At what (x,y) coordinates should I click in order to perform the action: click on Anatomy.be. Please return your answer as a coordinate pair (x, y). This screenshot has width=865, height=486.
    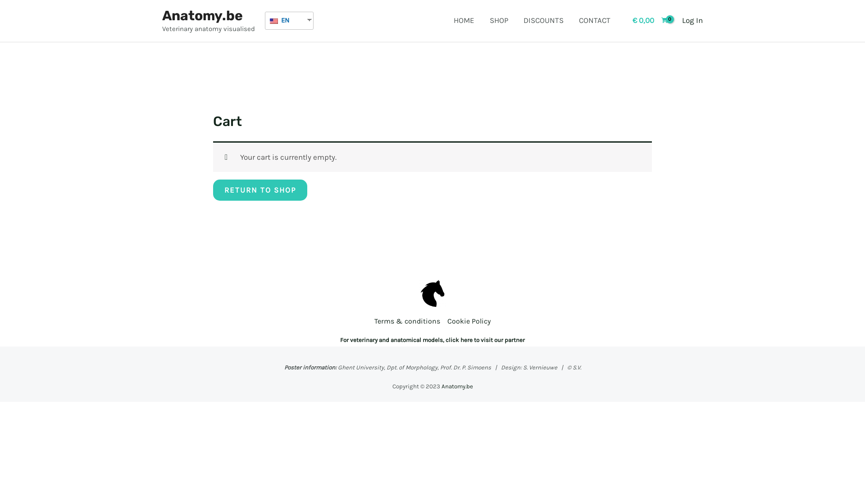
    Looking at the image, I should click on (457, 386).